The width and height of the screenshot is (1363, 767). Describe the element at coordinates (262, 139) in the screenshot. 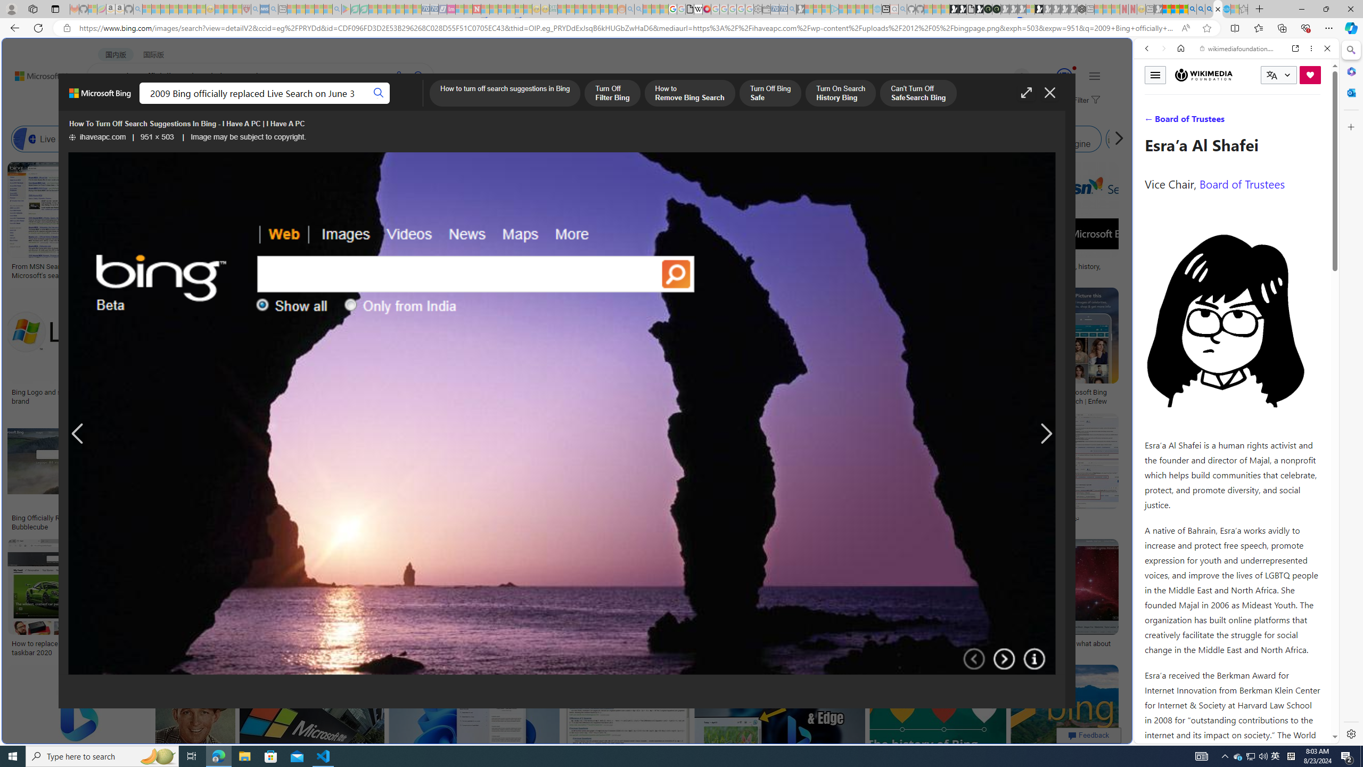

I see `Bing Picture Search Engine` at that location.